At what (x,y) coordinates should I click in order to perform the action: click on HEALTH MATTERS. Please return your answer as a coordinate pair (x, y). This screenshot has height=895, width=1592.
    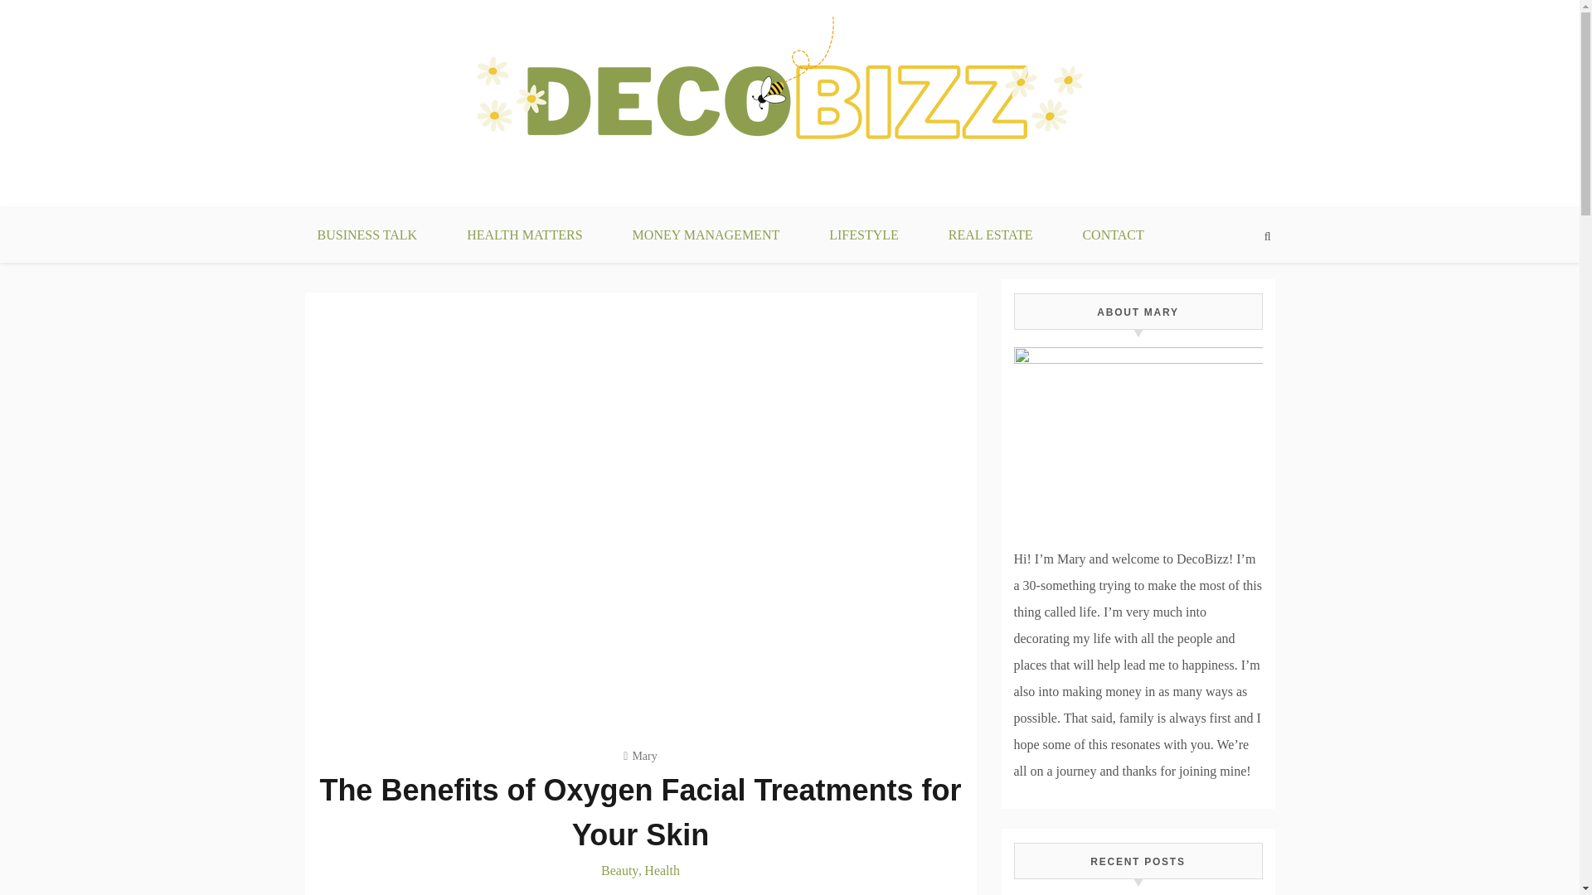
    Looking at the image, I should click on (524, 235).